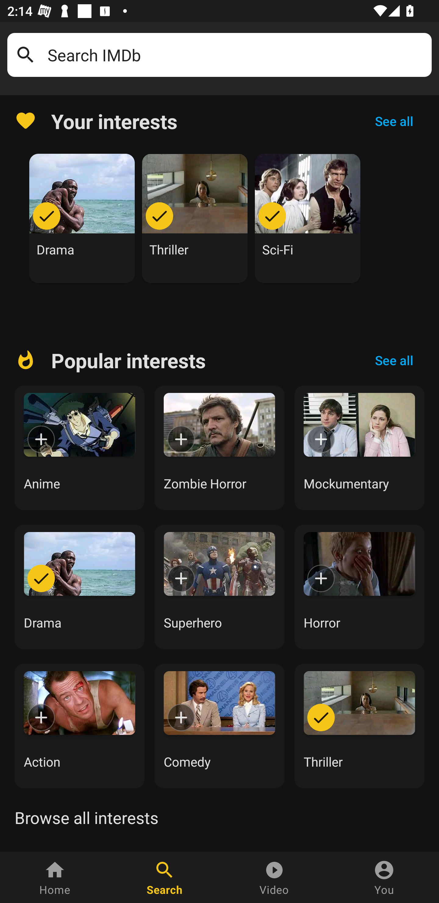 The image size is (439, 903). I want to click on Thriller, so click(195, 218).